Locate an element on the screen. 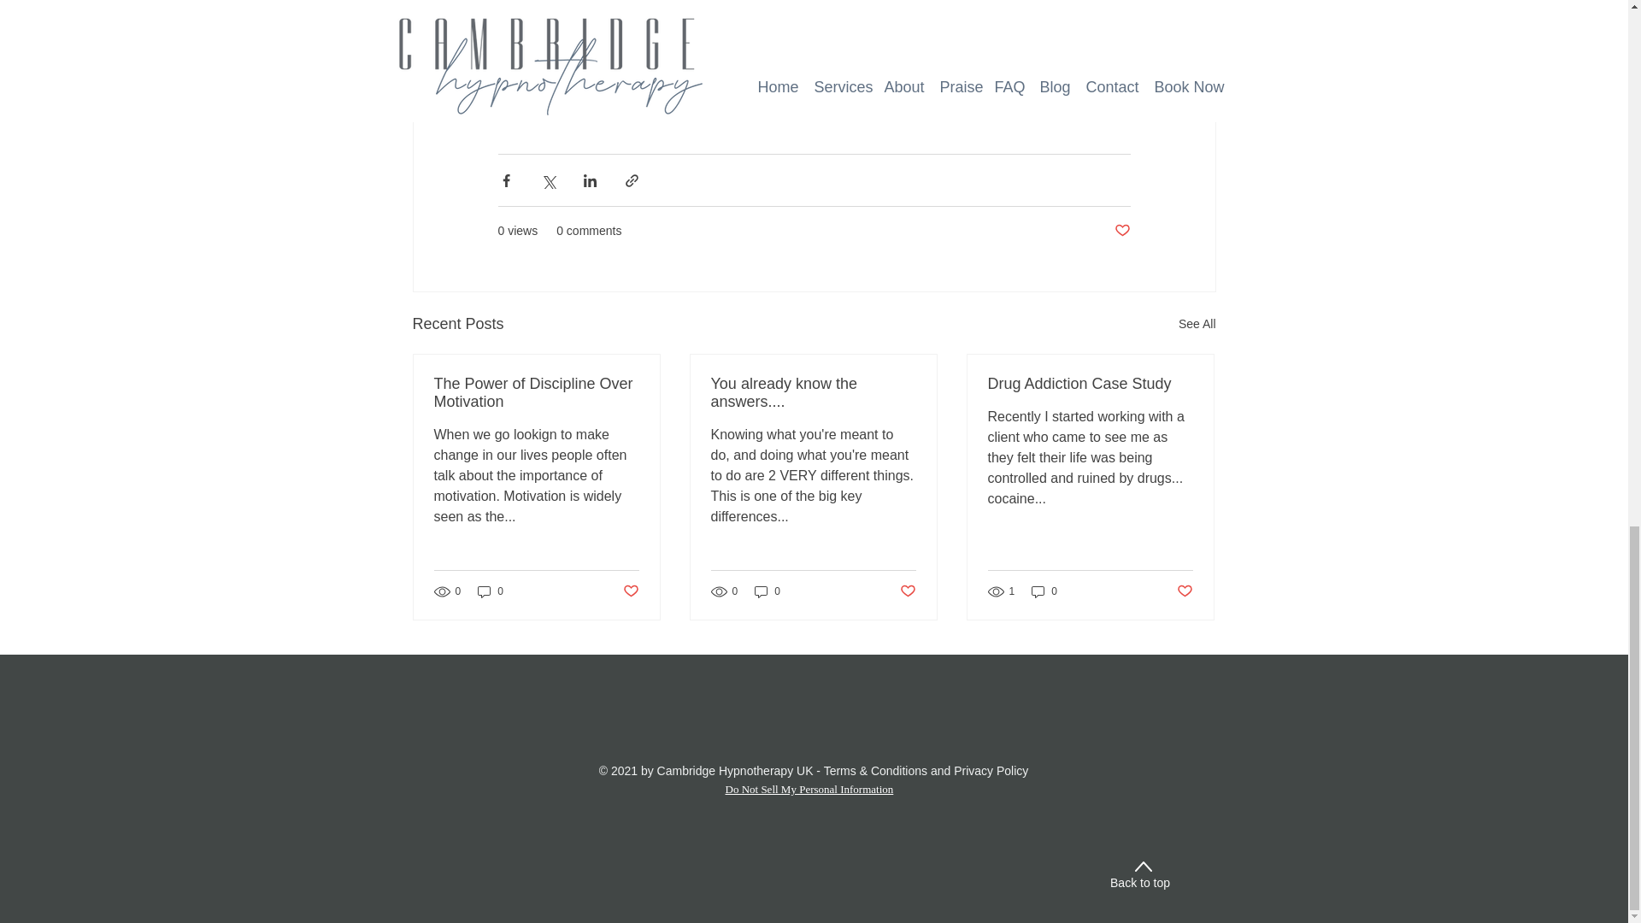 This screenshot has width=1641, height=923. 0 is located at coordinates (491, 590).